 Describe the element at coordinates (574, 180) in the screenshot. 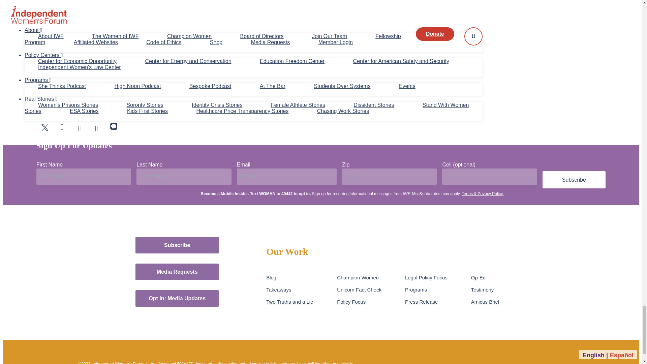

I see `Subscribe` at that location.